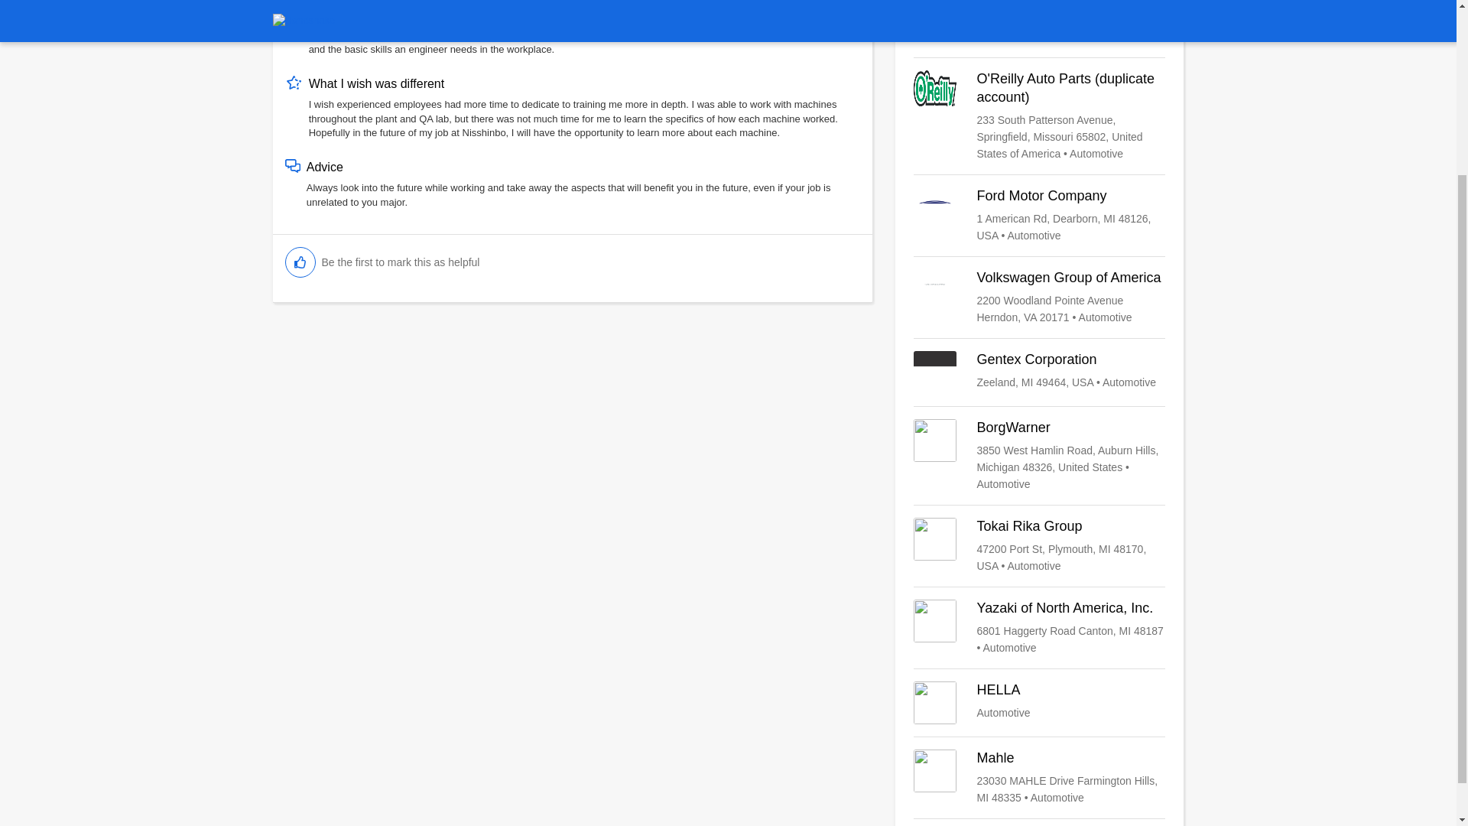 The width and height of the screenshot is (1468, 826). Describe the element at coordinates (1039, 703) in the screenshot. I see `HELLA` at that location.